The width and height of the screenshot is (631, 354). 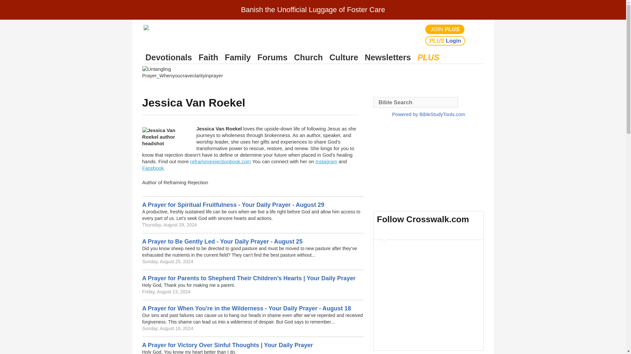 I want to click on Family, so click(x=238, y=57).